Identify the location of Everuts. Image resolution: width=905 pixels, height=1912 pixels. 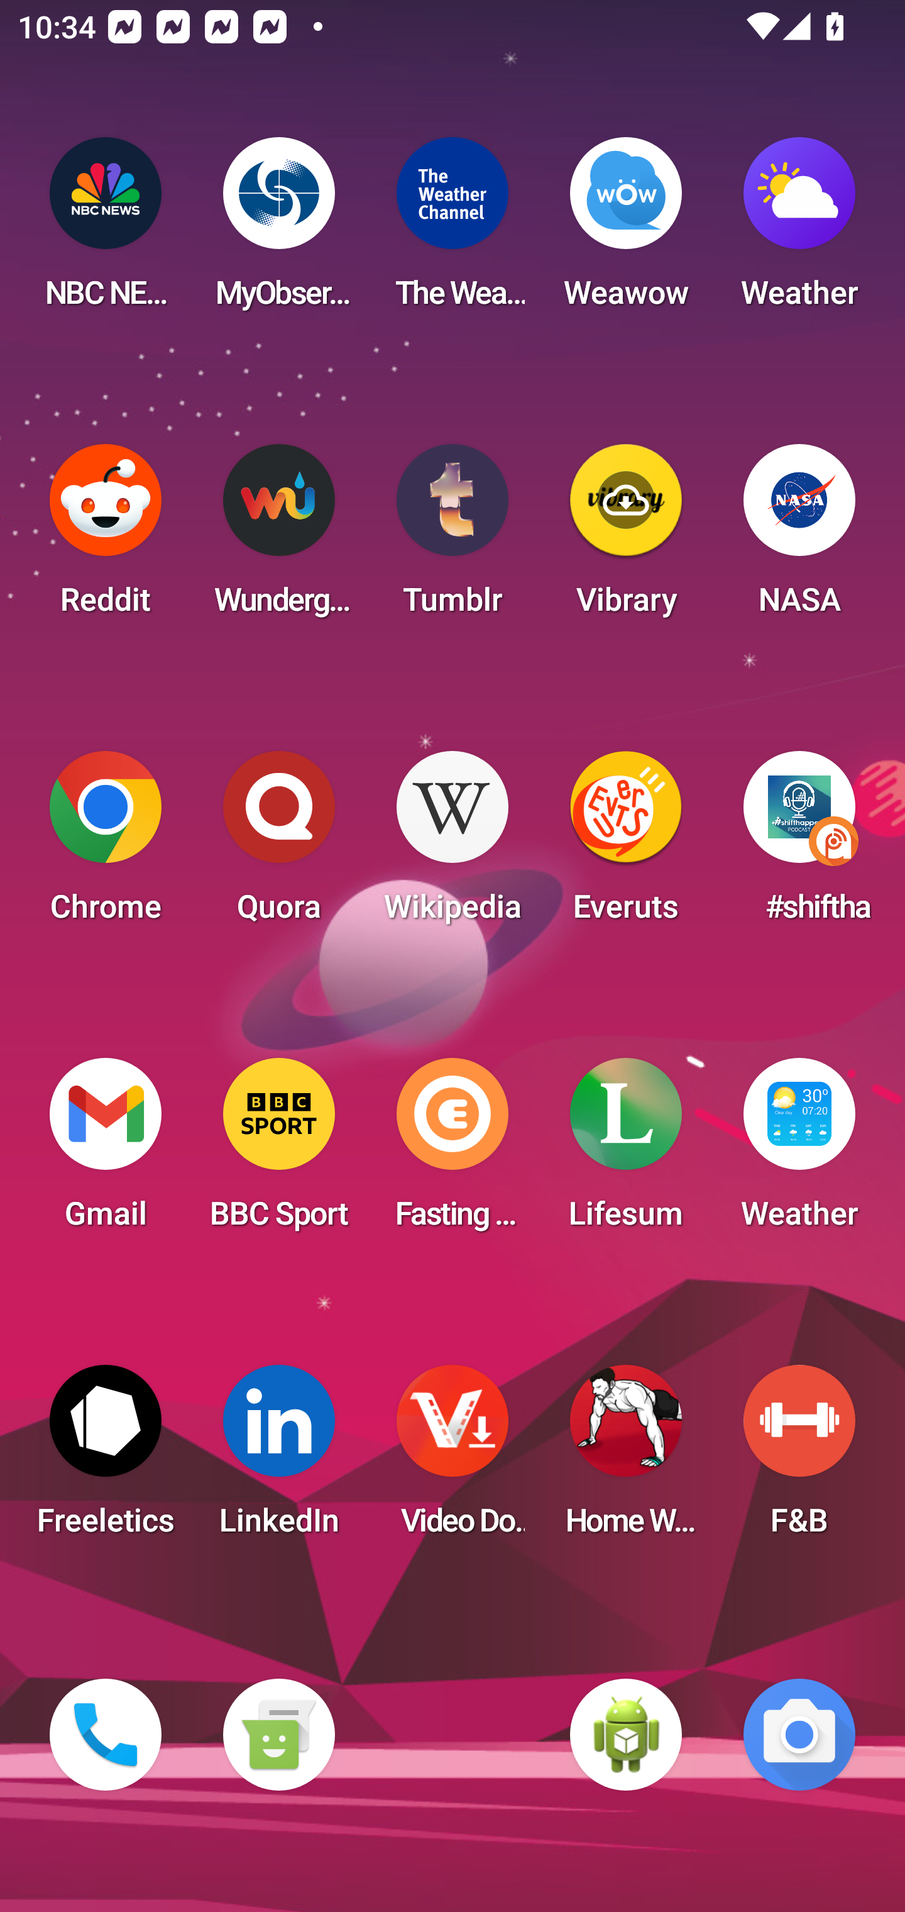
(626, 844).